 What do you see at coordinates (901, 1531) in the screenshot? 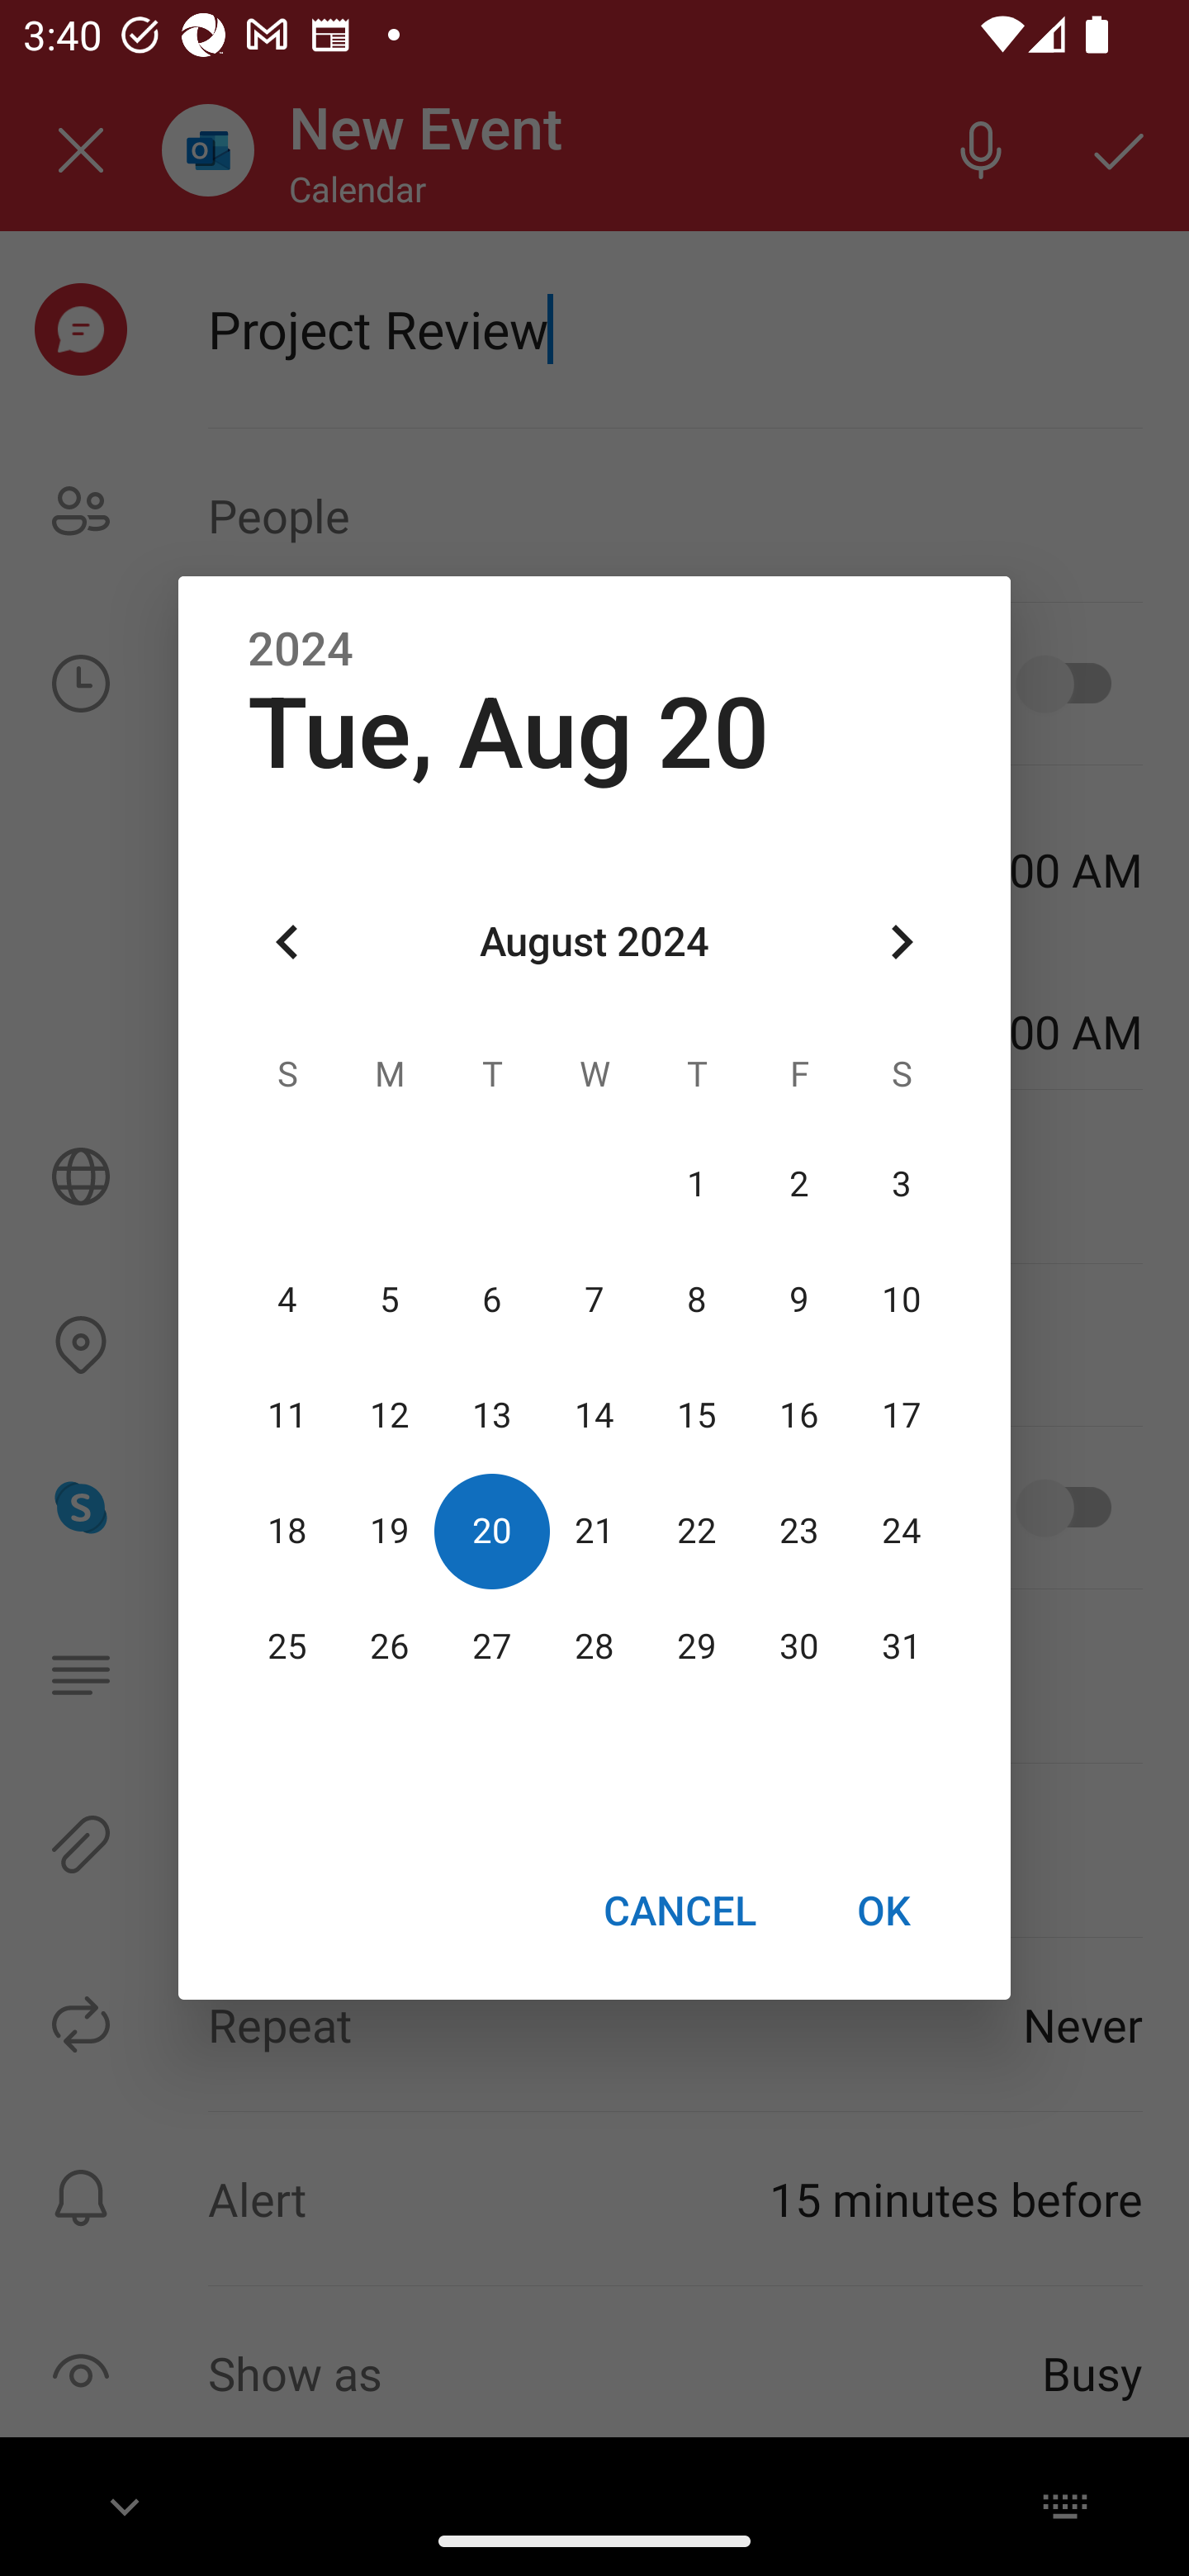
I see `24 24 August 2024` at bounding box center [901, 1531].